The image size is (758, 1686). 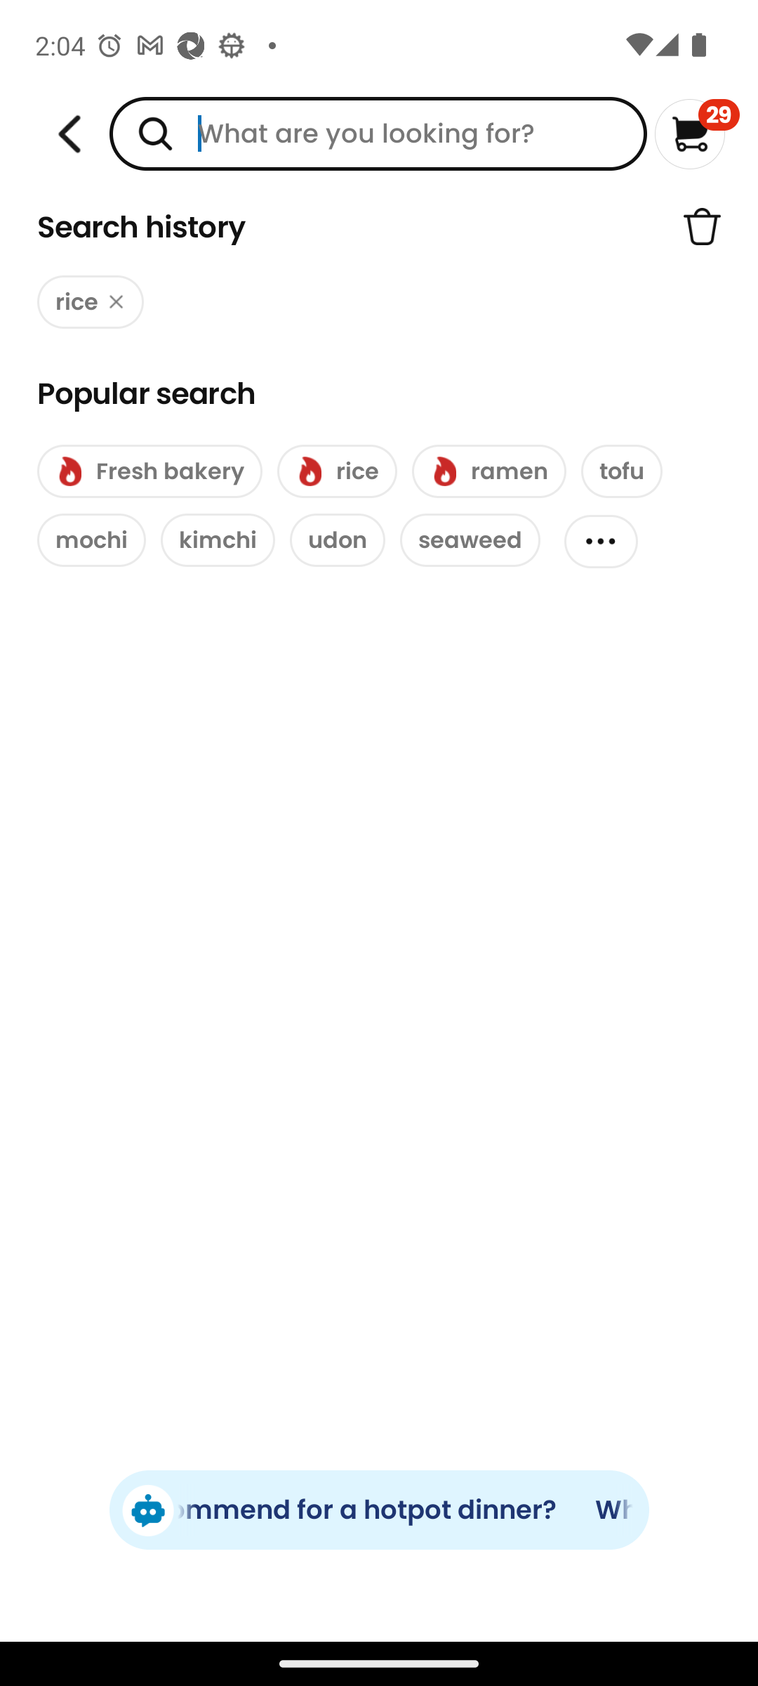 I want to click on mochi, so click(x=91, y=540).